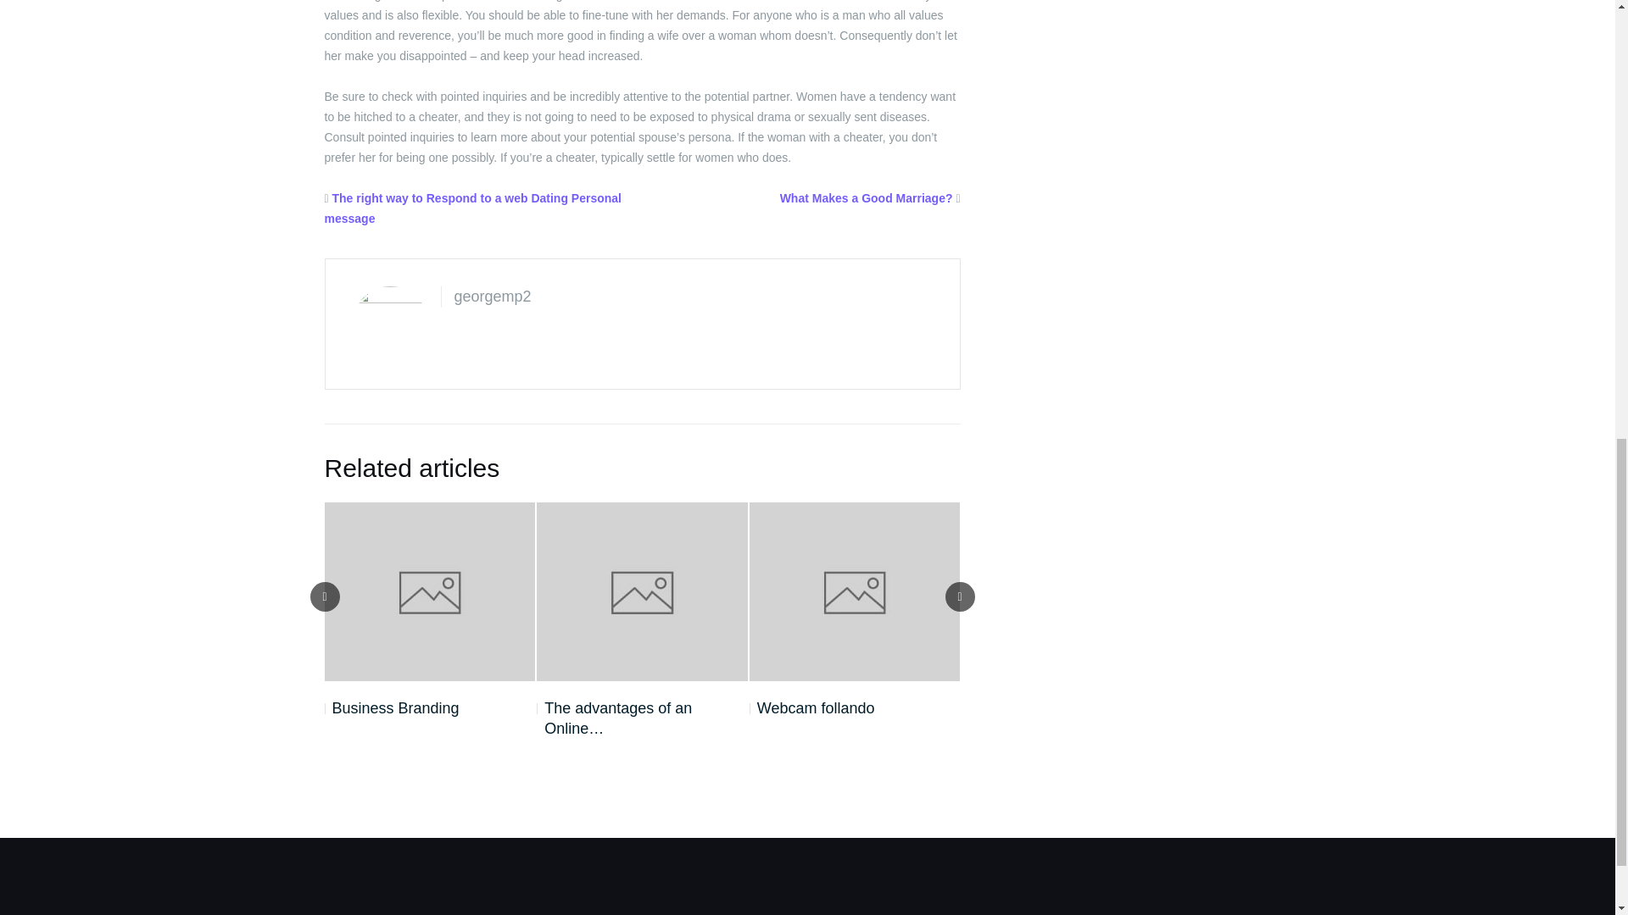 Image resolution: width=1628 pixels, height=915 pixels. Describe the element at coordinates (473, 208) in the screenshot. I see `The right way to Respond to a web Dating Personal message` at that location.